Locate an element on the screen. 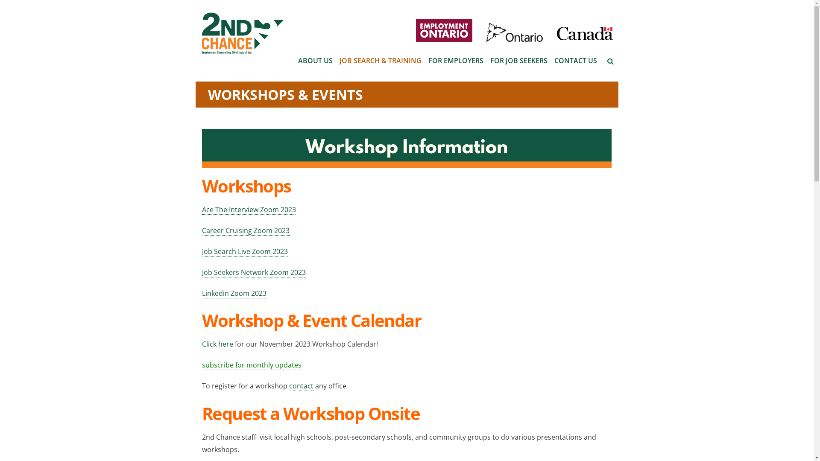 The height and width of the screenshot is (461, 820). Click here is located at coordinates (218, 344).